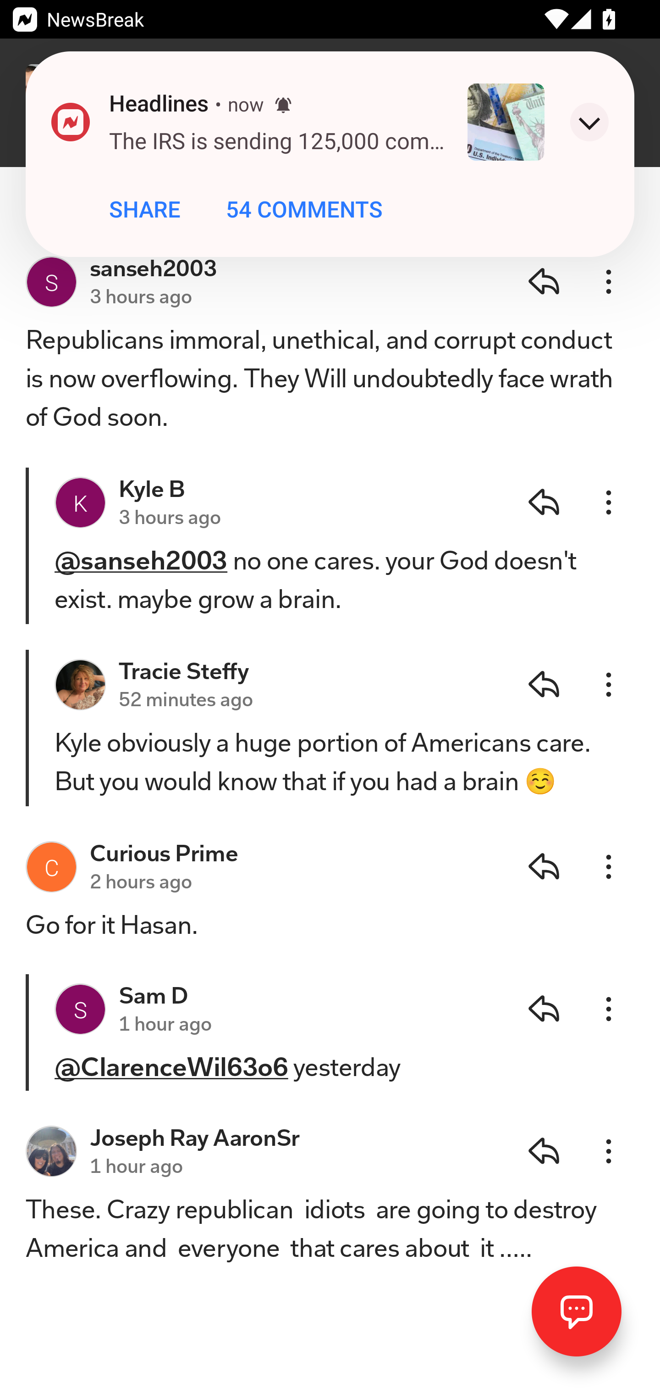 This screenshot has width=660, height=1395. What do you see at coordinates (51, 1151) in the screenshot?
I see `Joseph Ray AaronSr` at bounding box center [51, 1151].